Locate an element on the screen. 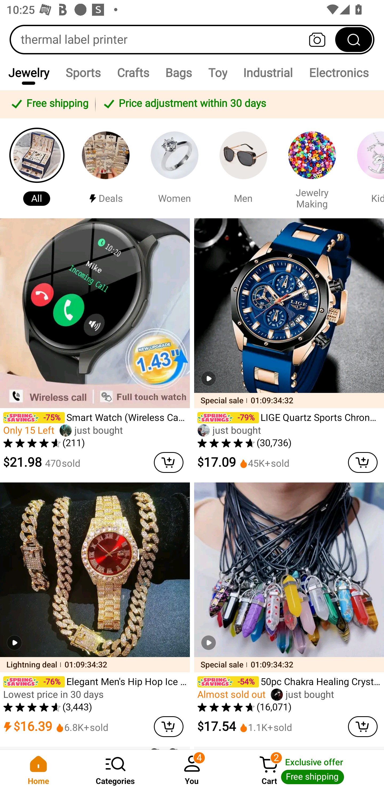 This screenshot has width=384, height=789. Jewelry Making is located at coordinates (312, 168).